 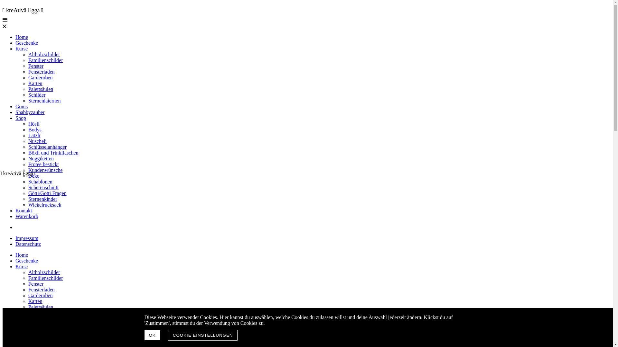 What do you see at coordinates (35, 301) in the screenshot?
I see `Karten` at bounding box center [35, 301].